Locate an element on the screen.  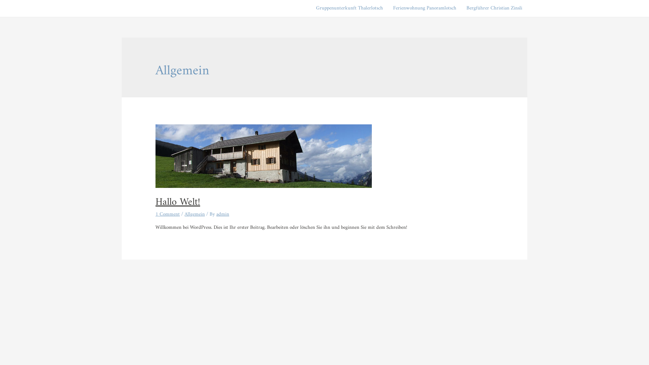
admin is located at coordinates (223, 214).